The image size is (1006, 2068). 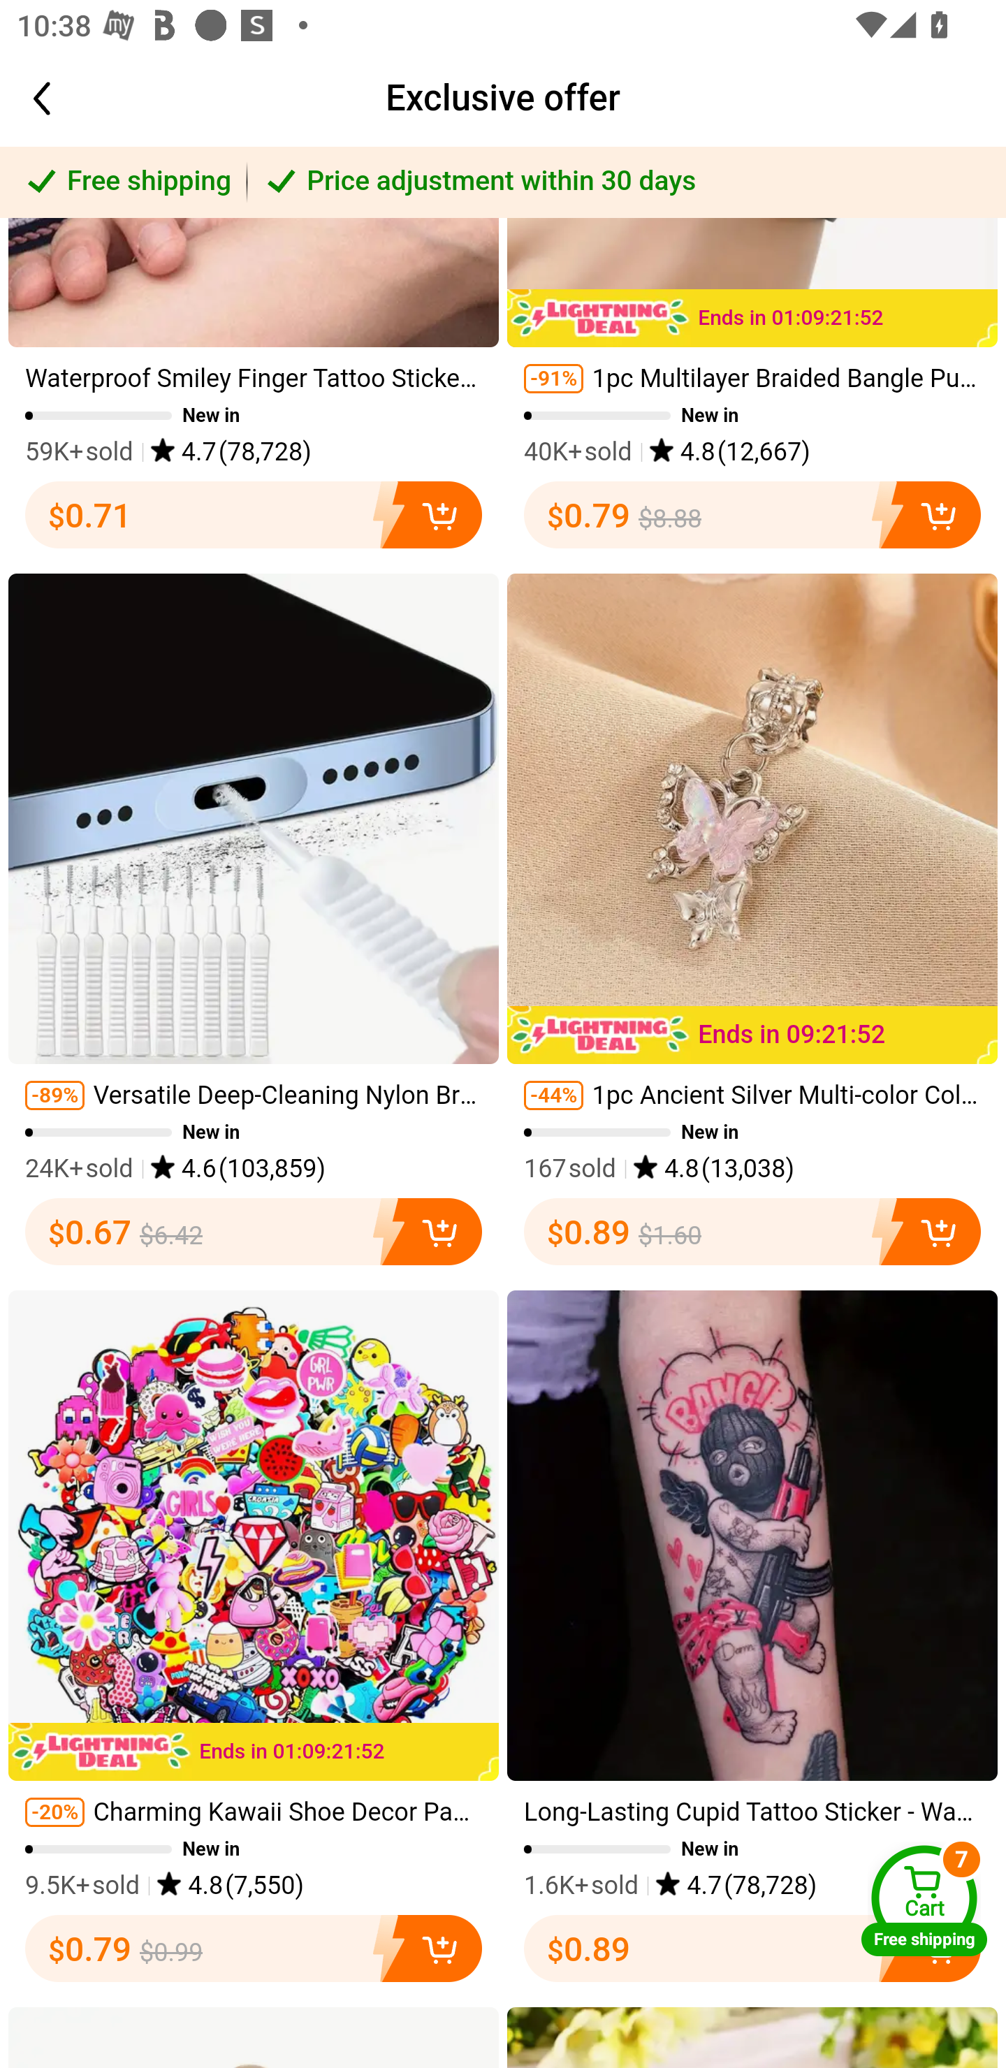 What do you see at coordinates (627, 182) in the screenshot?
I see `Price adjustment within 30 days` at bounding box center [627, 182].